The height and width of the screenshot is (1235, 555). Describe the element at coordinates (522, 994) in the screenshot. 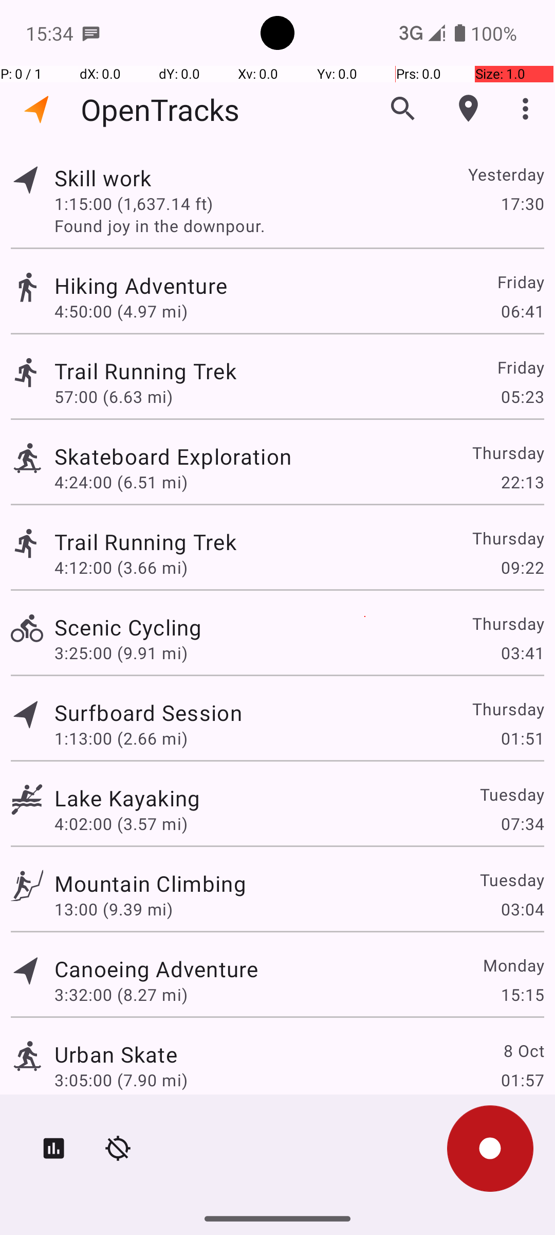

I see `15:15` at that location.